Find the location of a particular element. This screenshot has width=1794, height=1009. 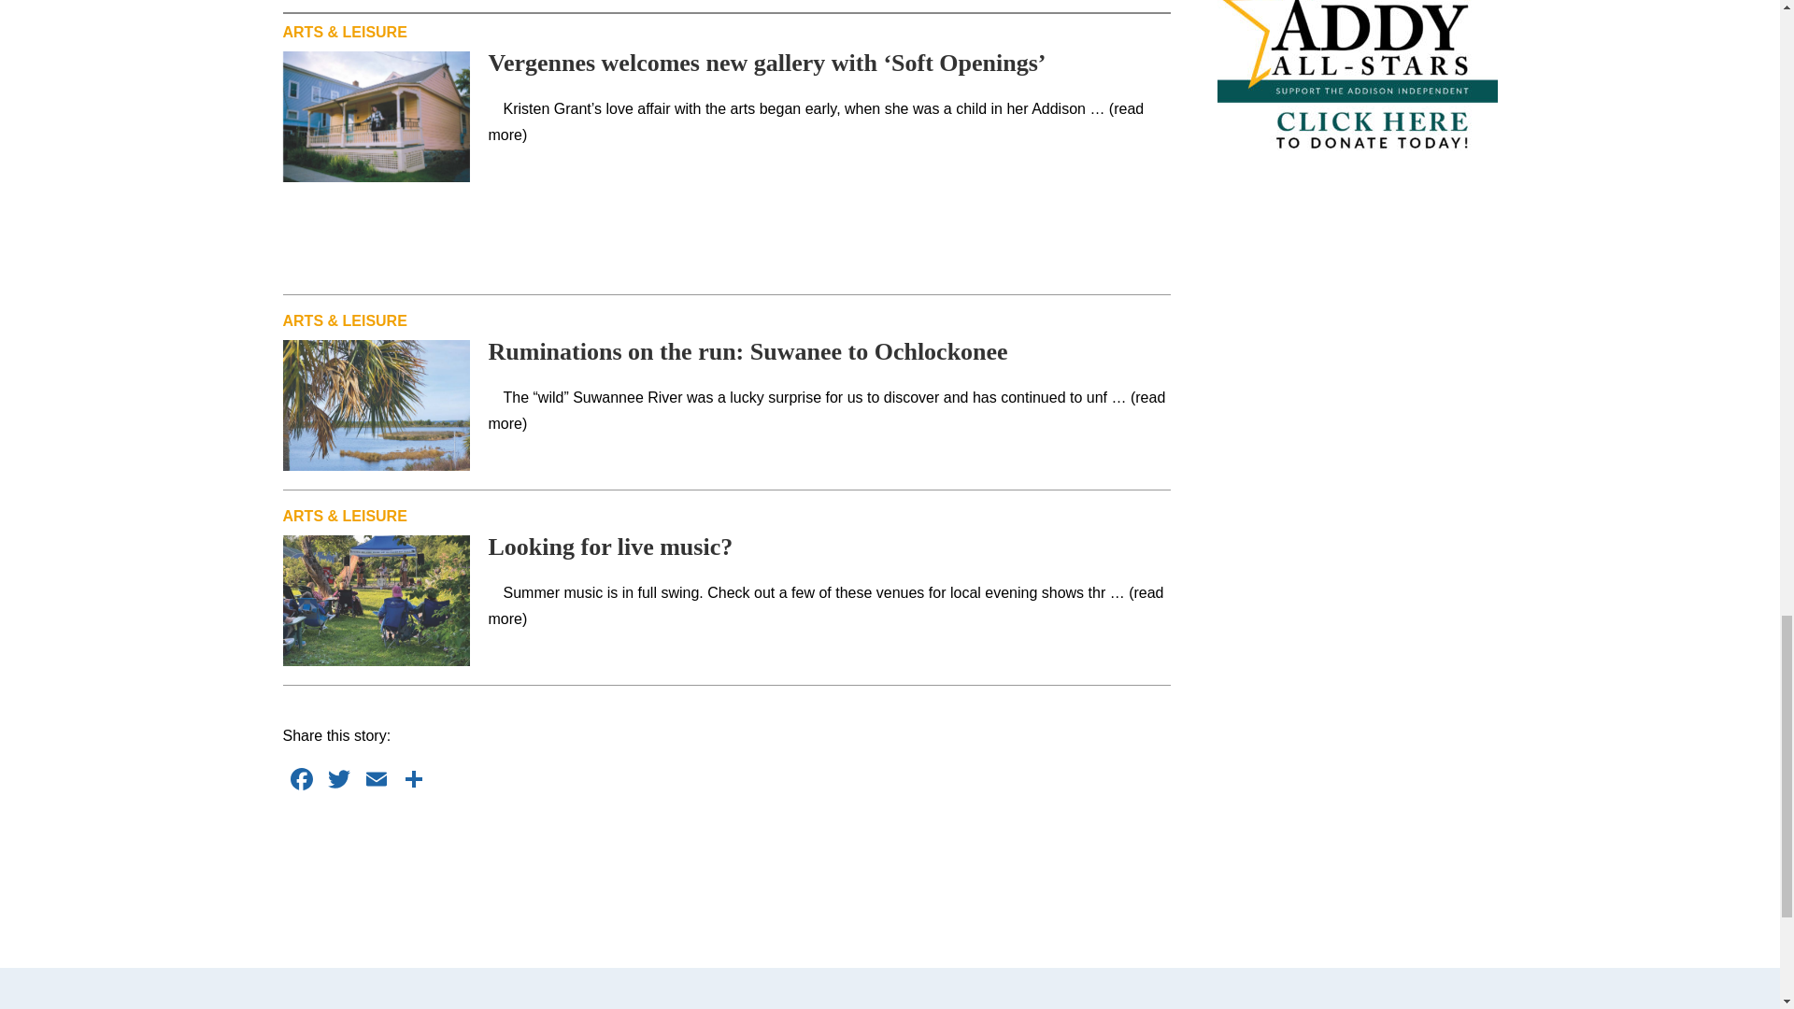

3rd party ad content is located at coordinates (727, 224).